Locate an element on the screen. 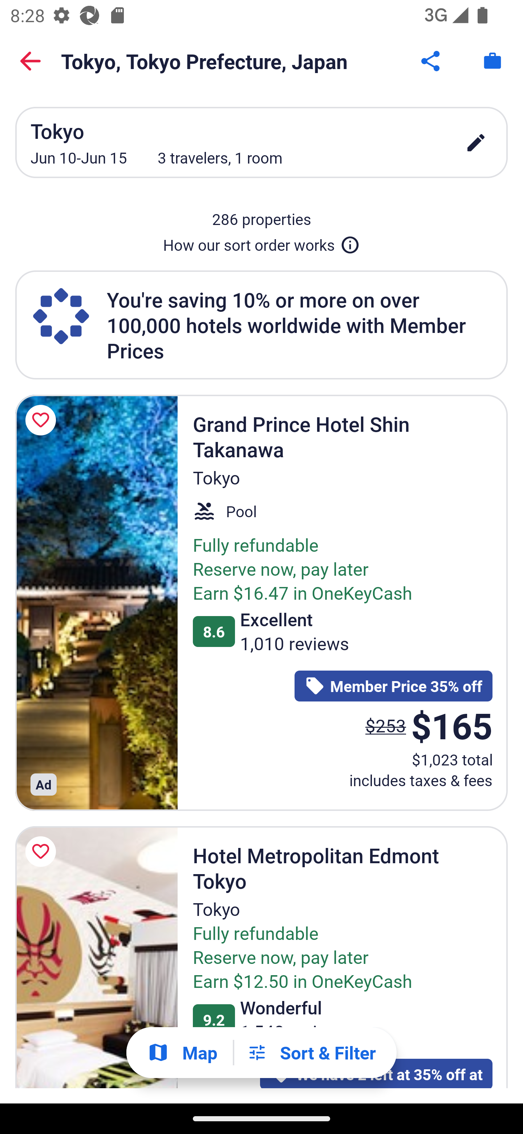 The height and width of the screenshot is (1134, 523). Grand Prince Hotel Shin Takanawa is located at coordinates (96, 603).